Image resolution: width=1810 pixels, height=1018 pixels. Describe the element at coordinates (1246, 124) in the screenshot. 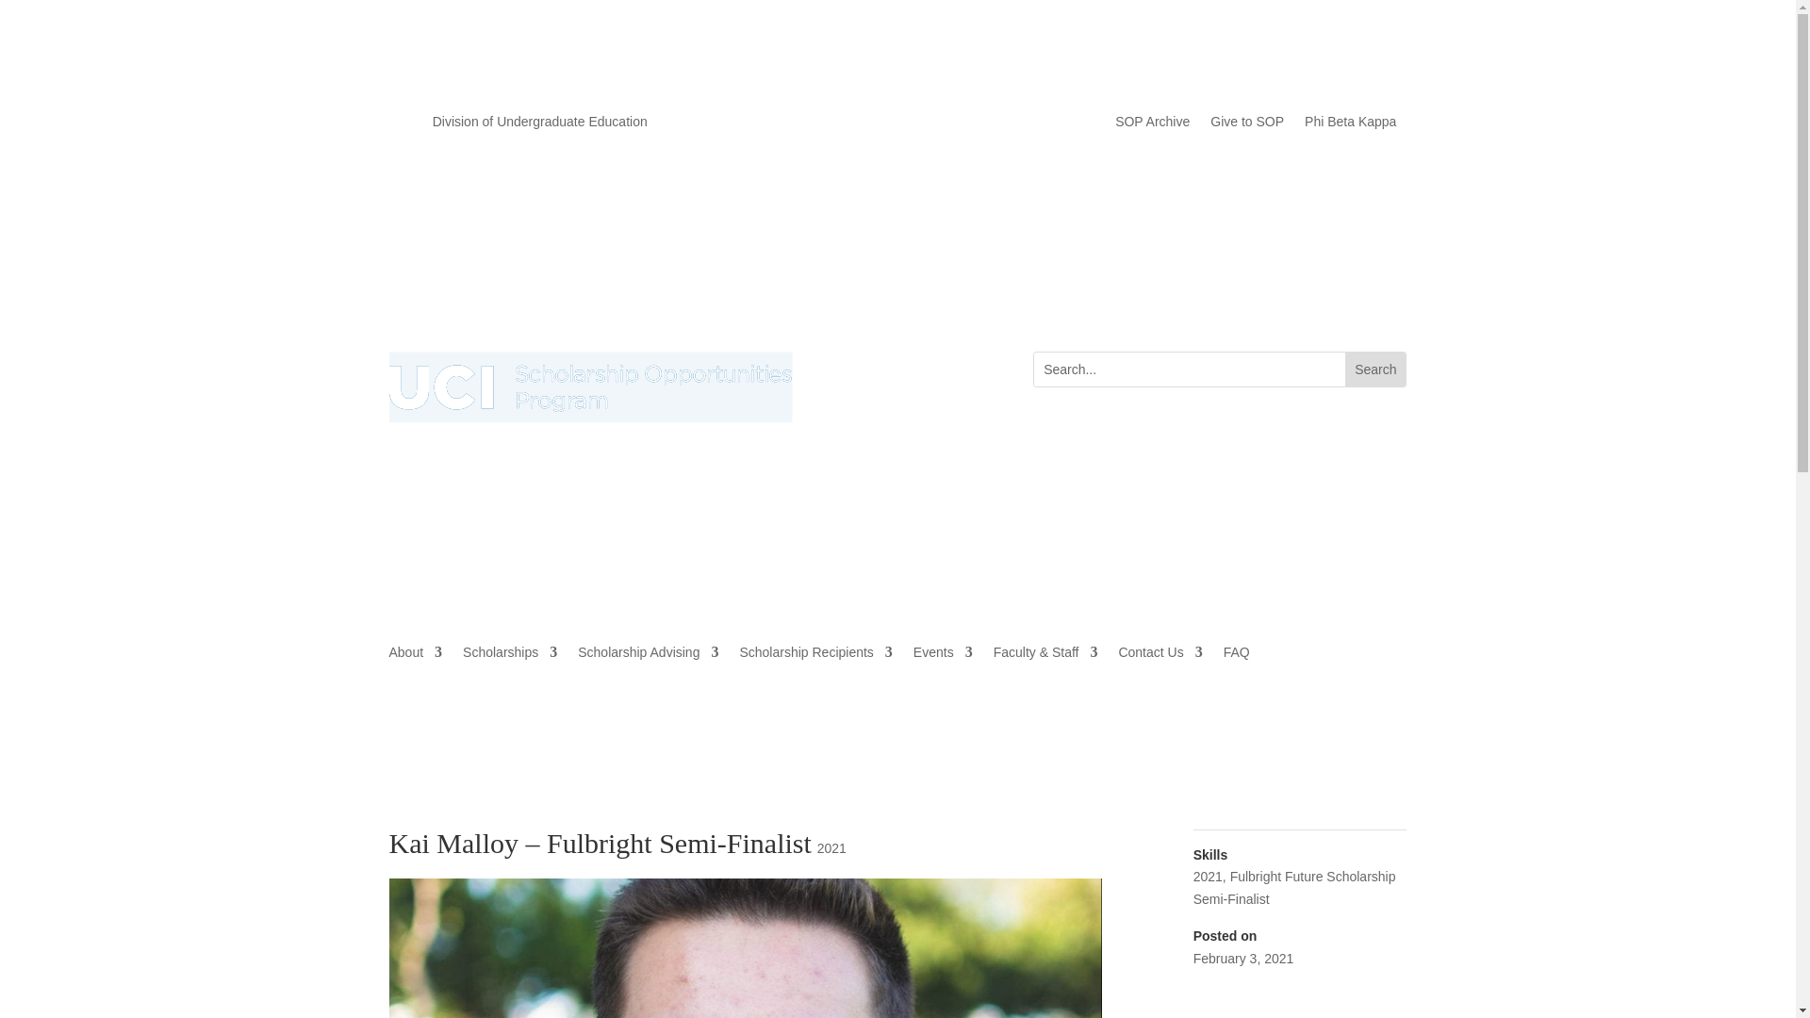

I see `Give to SOP` at that location.